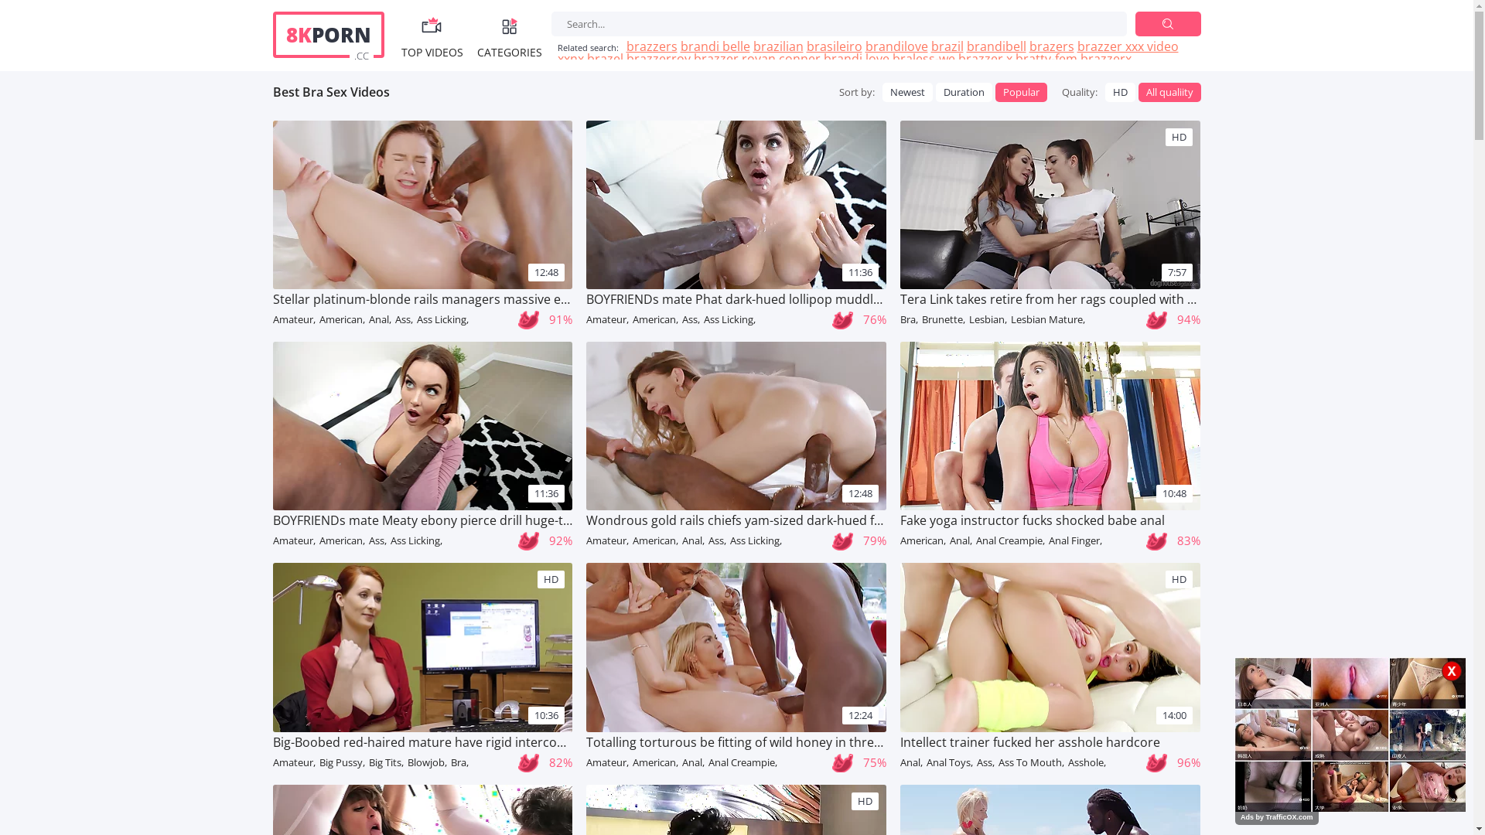 The height and width of the screenshot is (835, 1485). I want to click on Bra, so click(459, 762).